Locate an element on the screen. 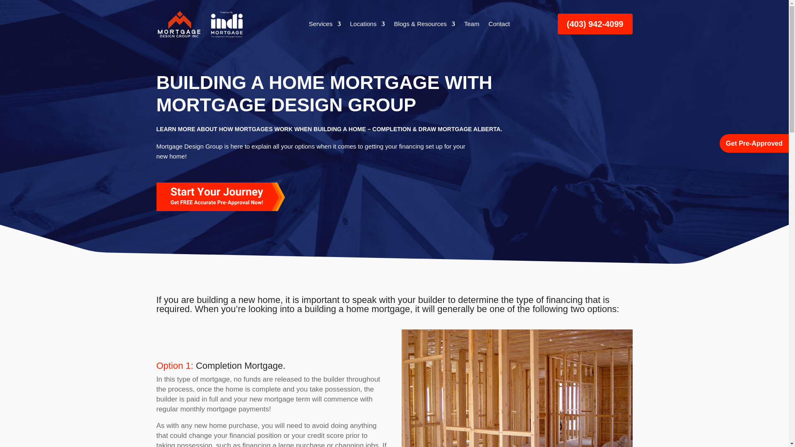  Services is located at coordinates (325, 24).